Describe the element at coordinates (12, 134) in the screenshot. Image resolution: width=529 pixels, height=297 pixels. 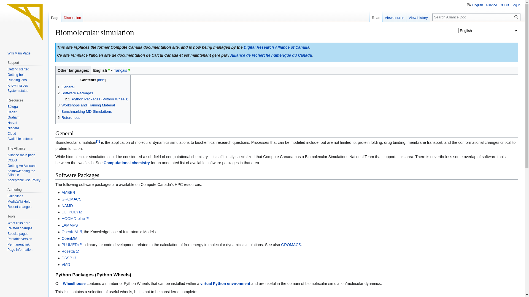
I see `Cloud` at that location.